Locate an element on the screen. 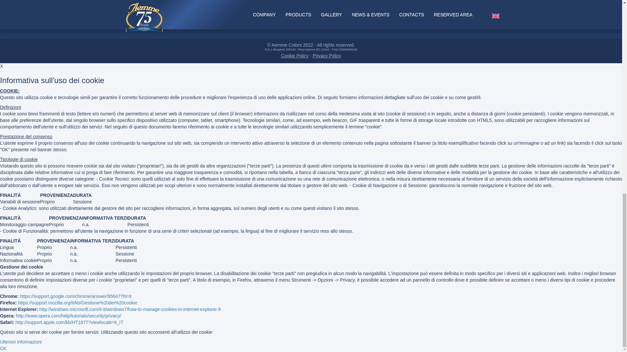 The height and width of the screenshot is (352, 627). Privacy Policy is located at coordinates (327, 56).